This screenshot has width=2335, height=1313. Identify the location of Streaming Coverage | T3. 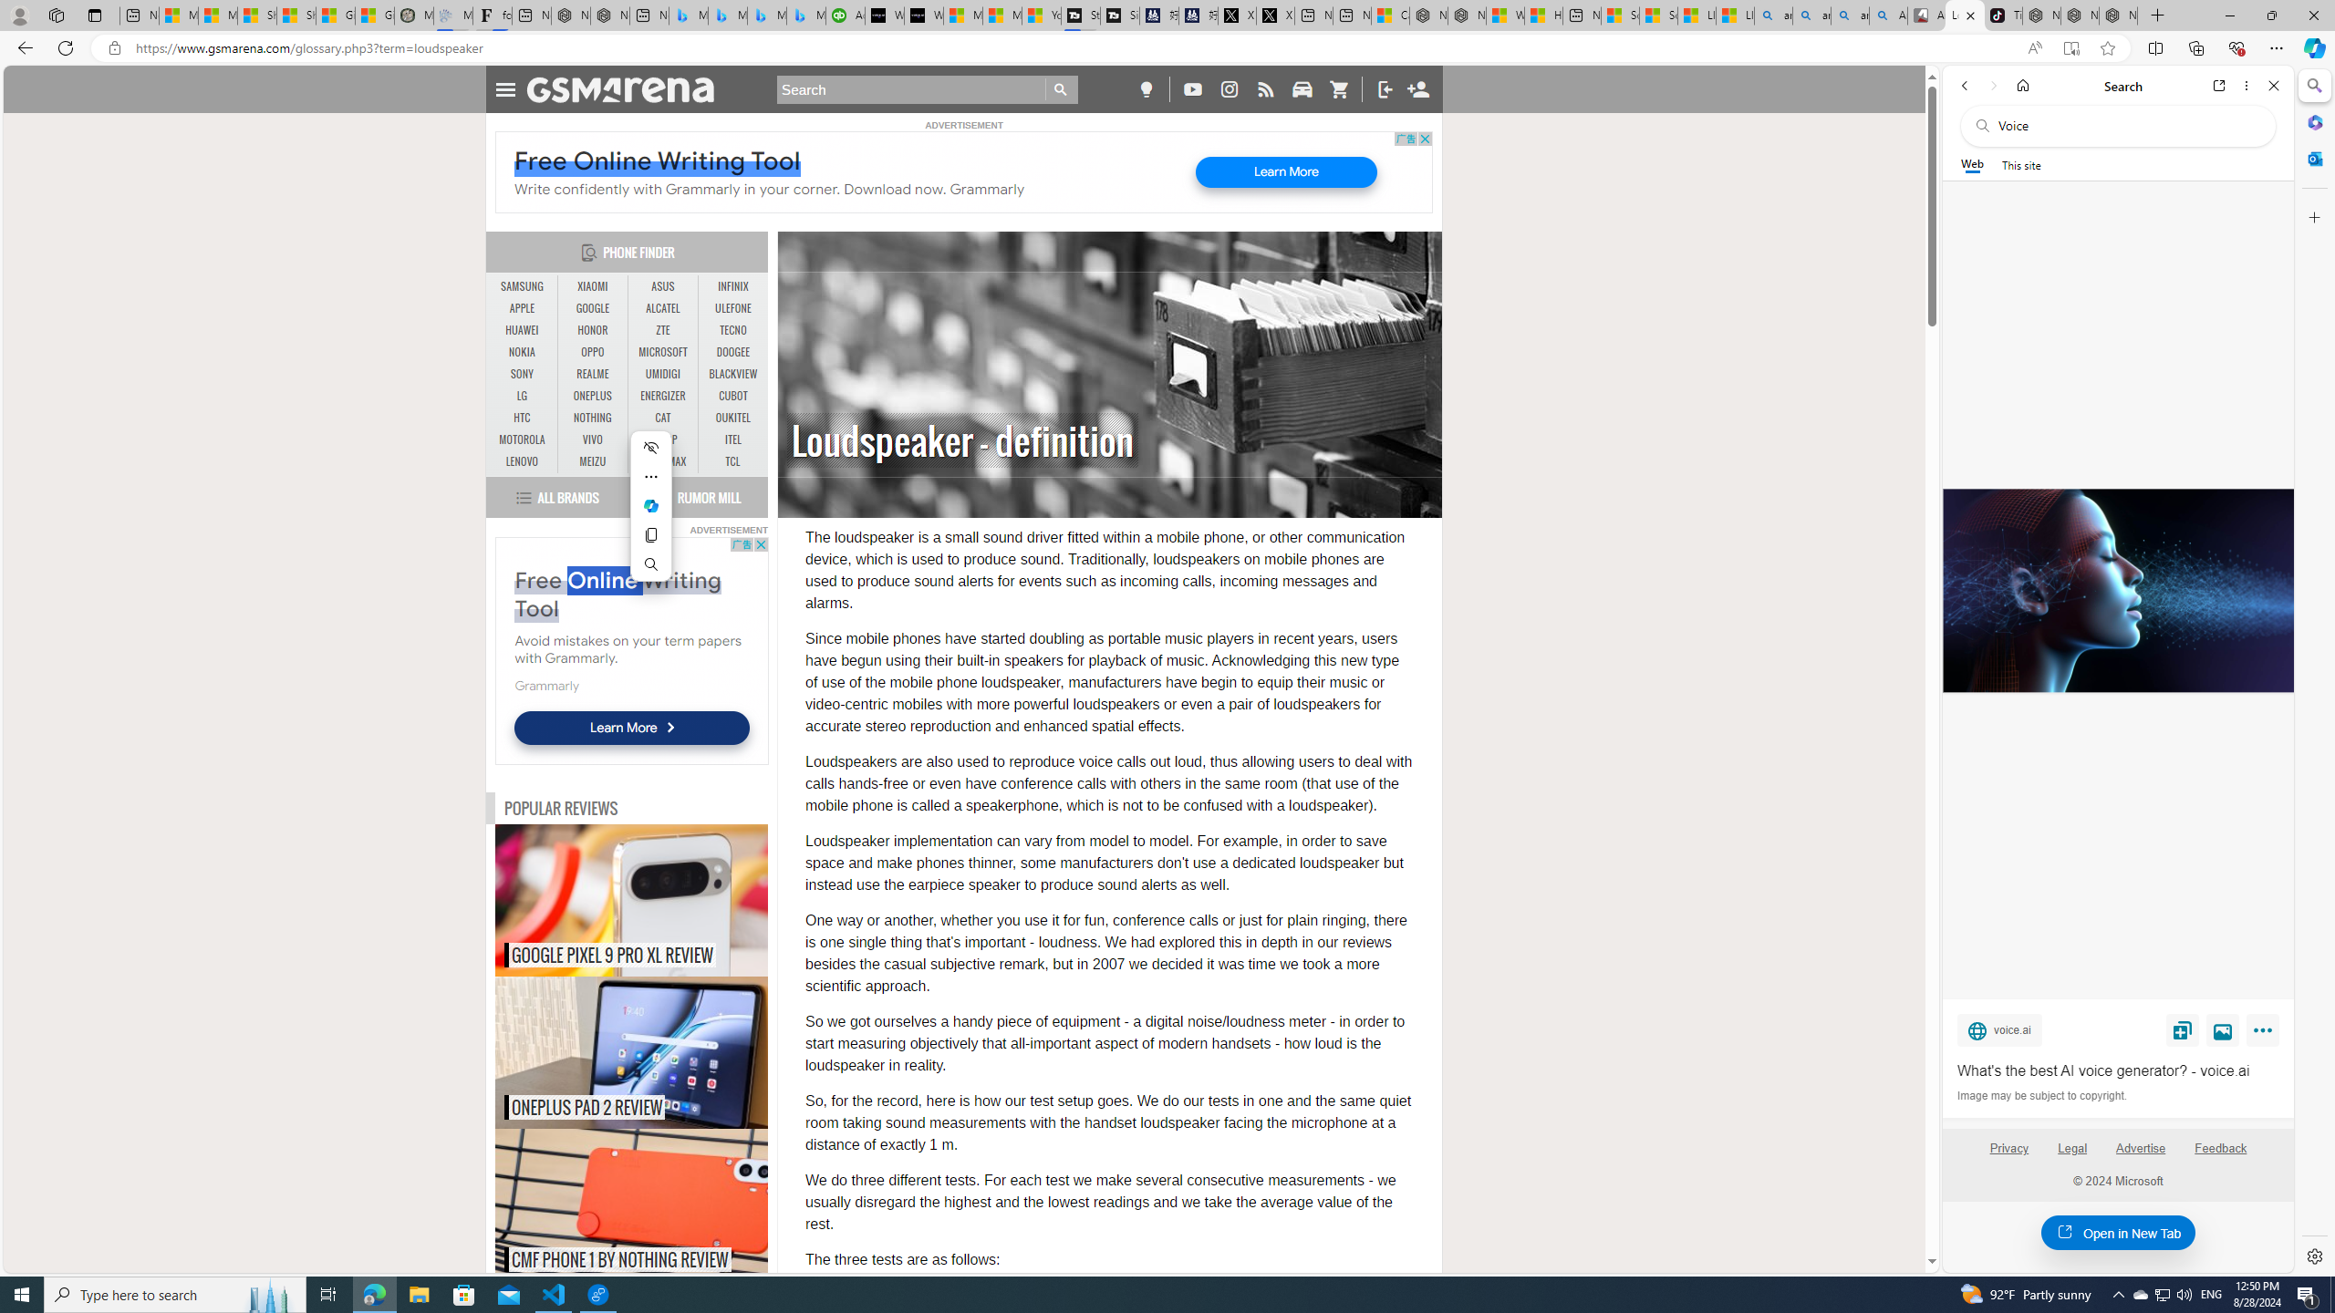
(1081, 16).